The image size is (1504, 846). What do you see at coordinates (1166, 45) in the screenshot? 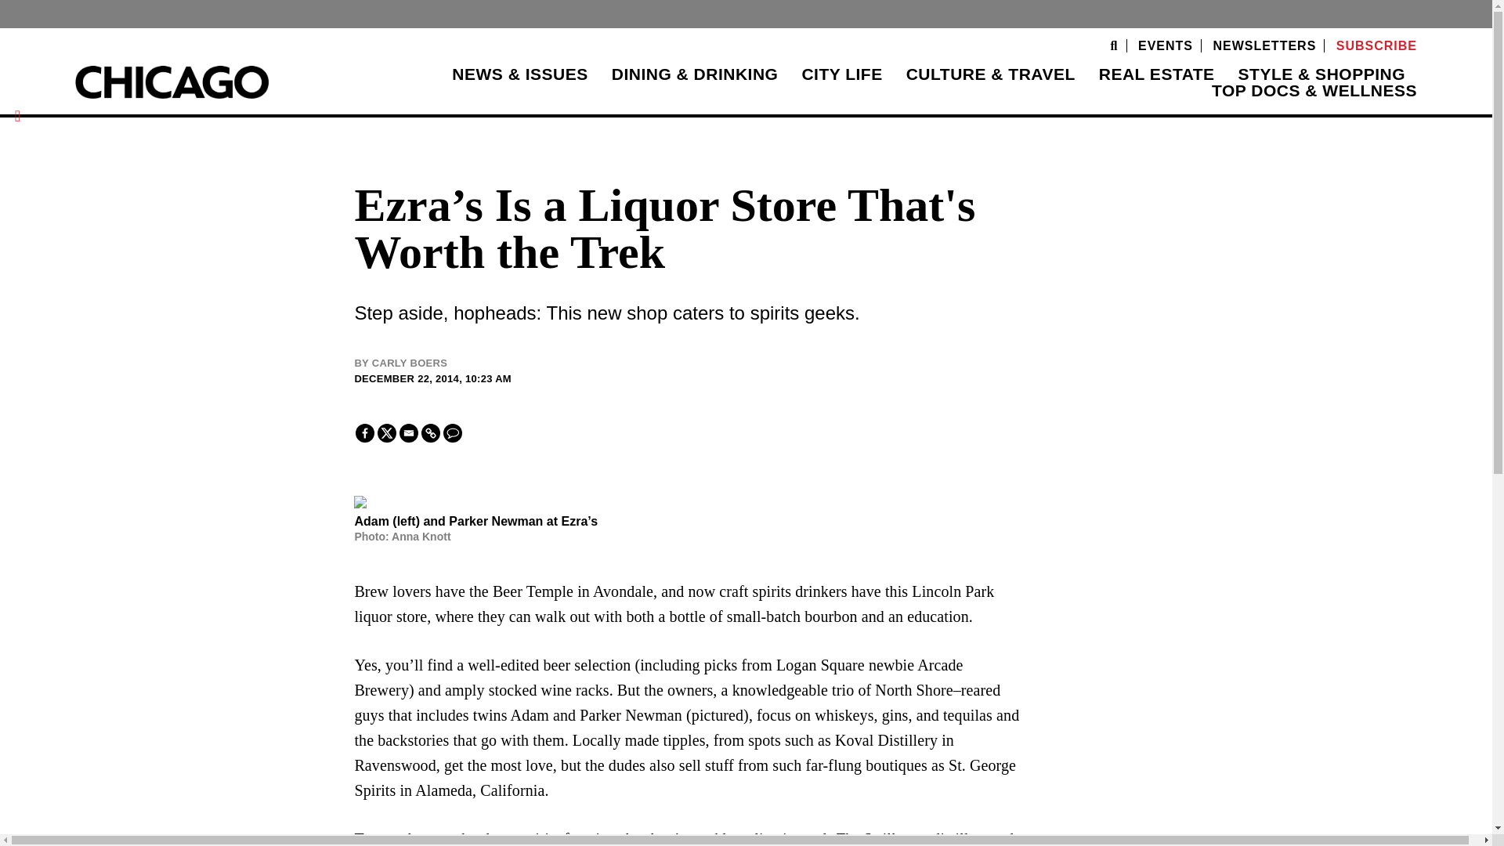
I see `EVENTS` at bounding box center [1166, 45].